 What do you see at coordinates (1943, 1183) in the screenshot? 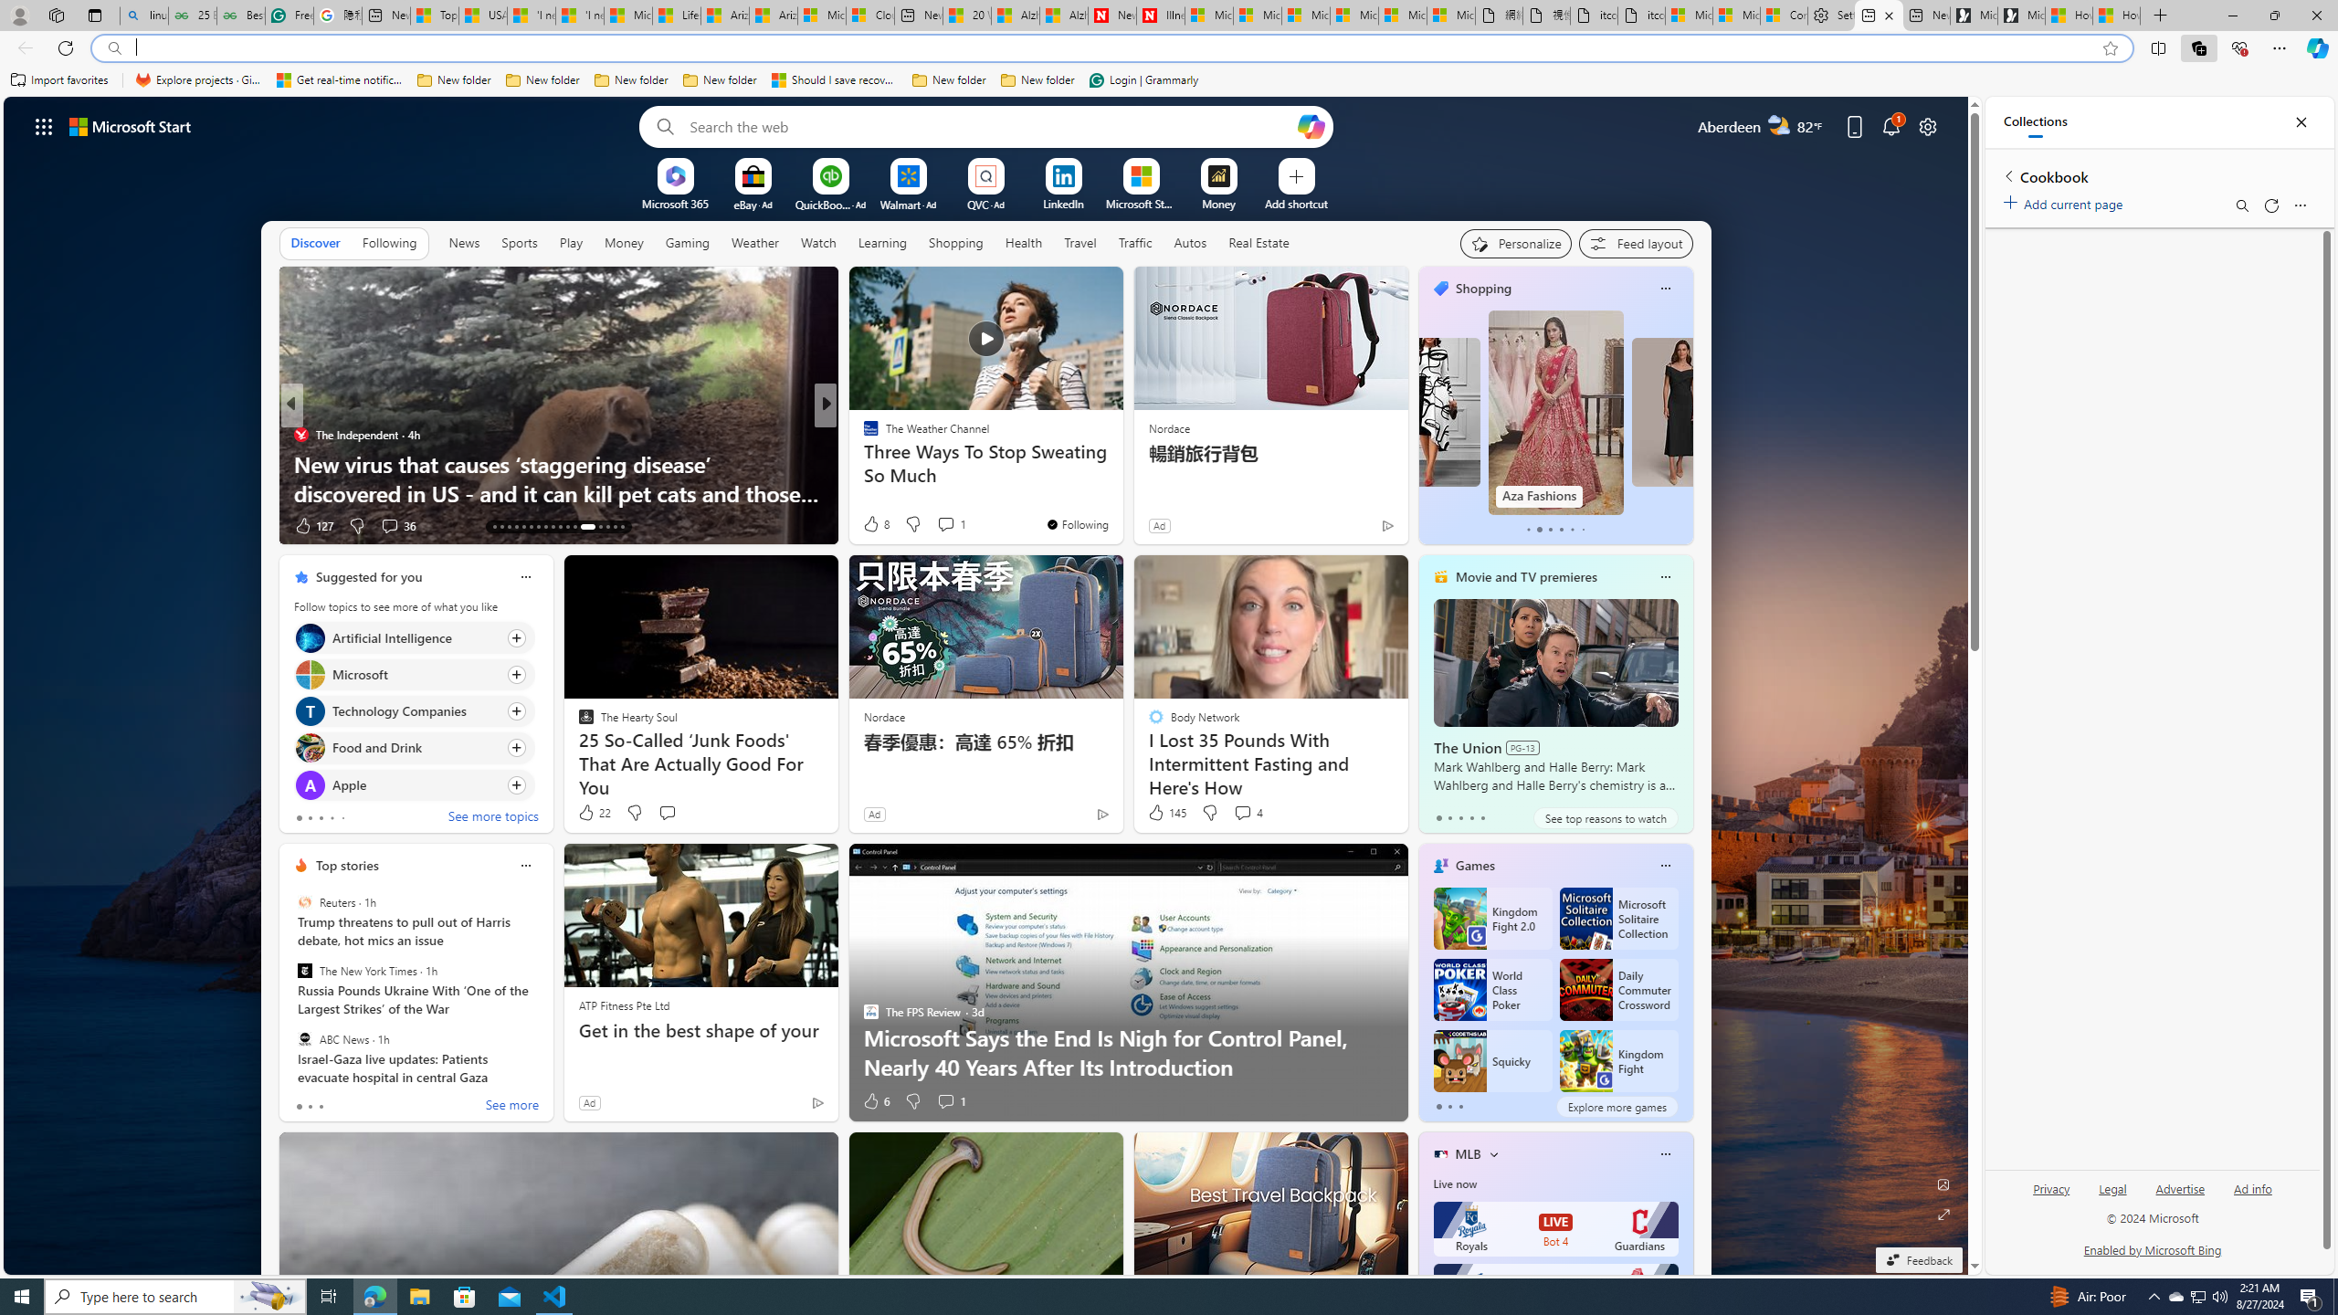
I see `Edit Background` at bounding box center [1943, 1183].